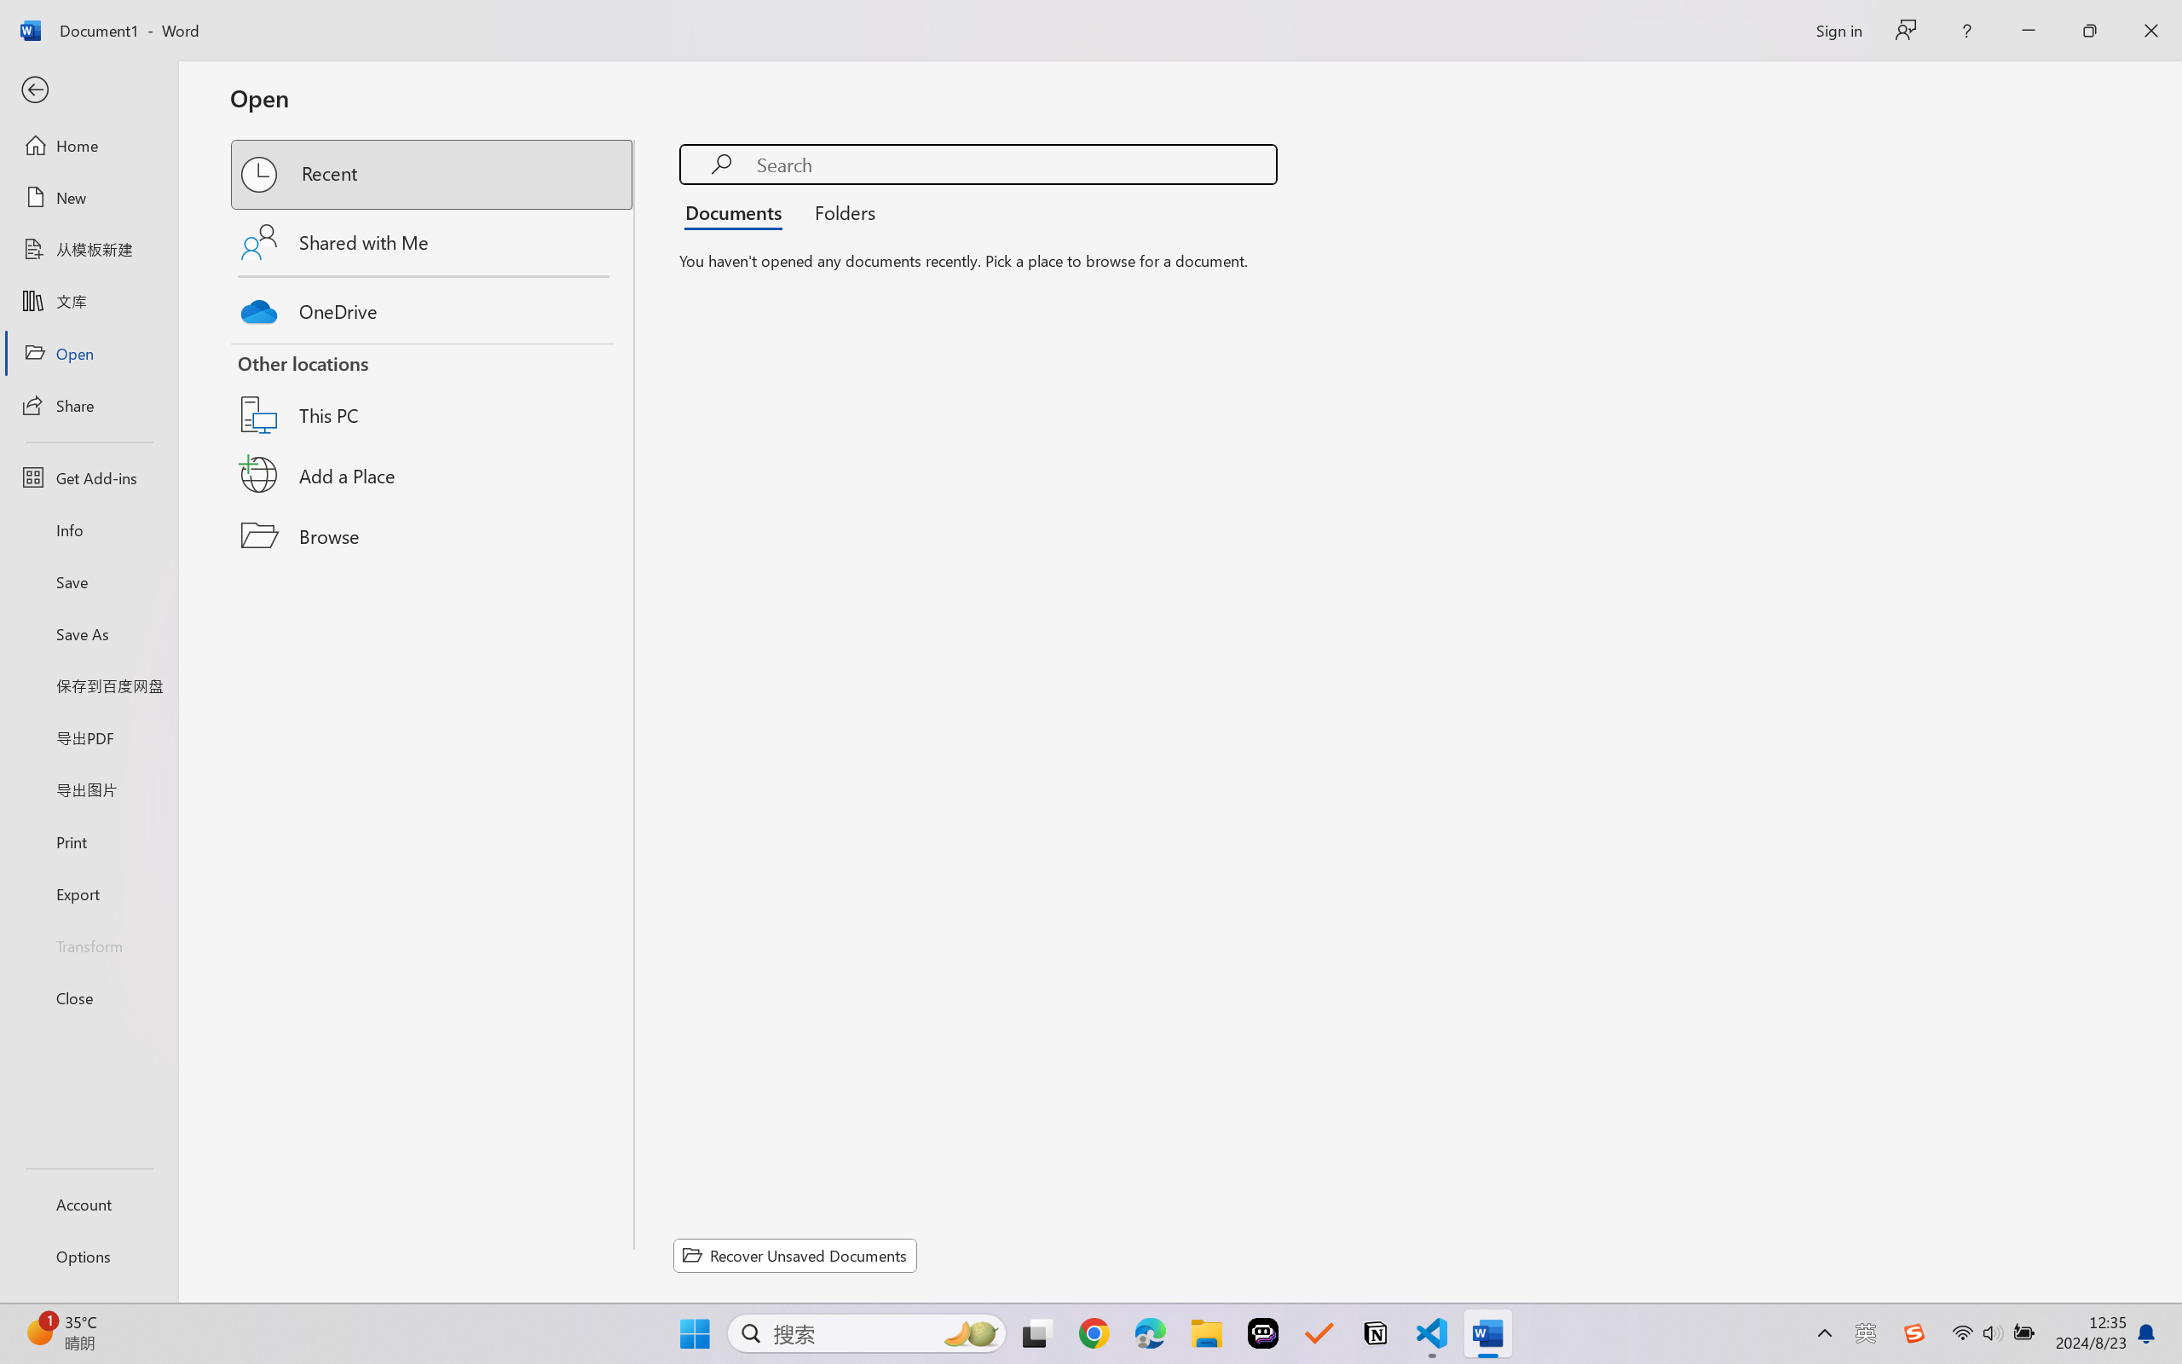 Image resolution: width=2182 pixels, height=1364 pixels. Describe the element at coordinates (89, 945) in the screenshot. I see `Transform` at that location.